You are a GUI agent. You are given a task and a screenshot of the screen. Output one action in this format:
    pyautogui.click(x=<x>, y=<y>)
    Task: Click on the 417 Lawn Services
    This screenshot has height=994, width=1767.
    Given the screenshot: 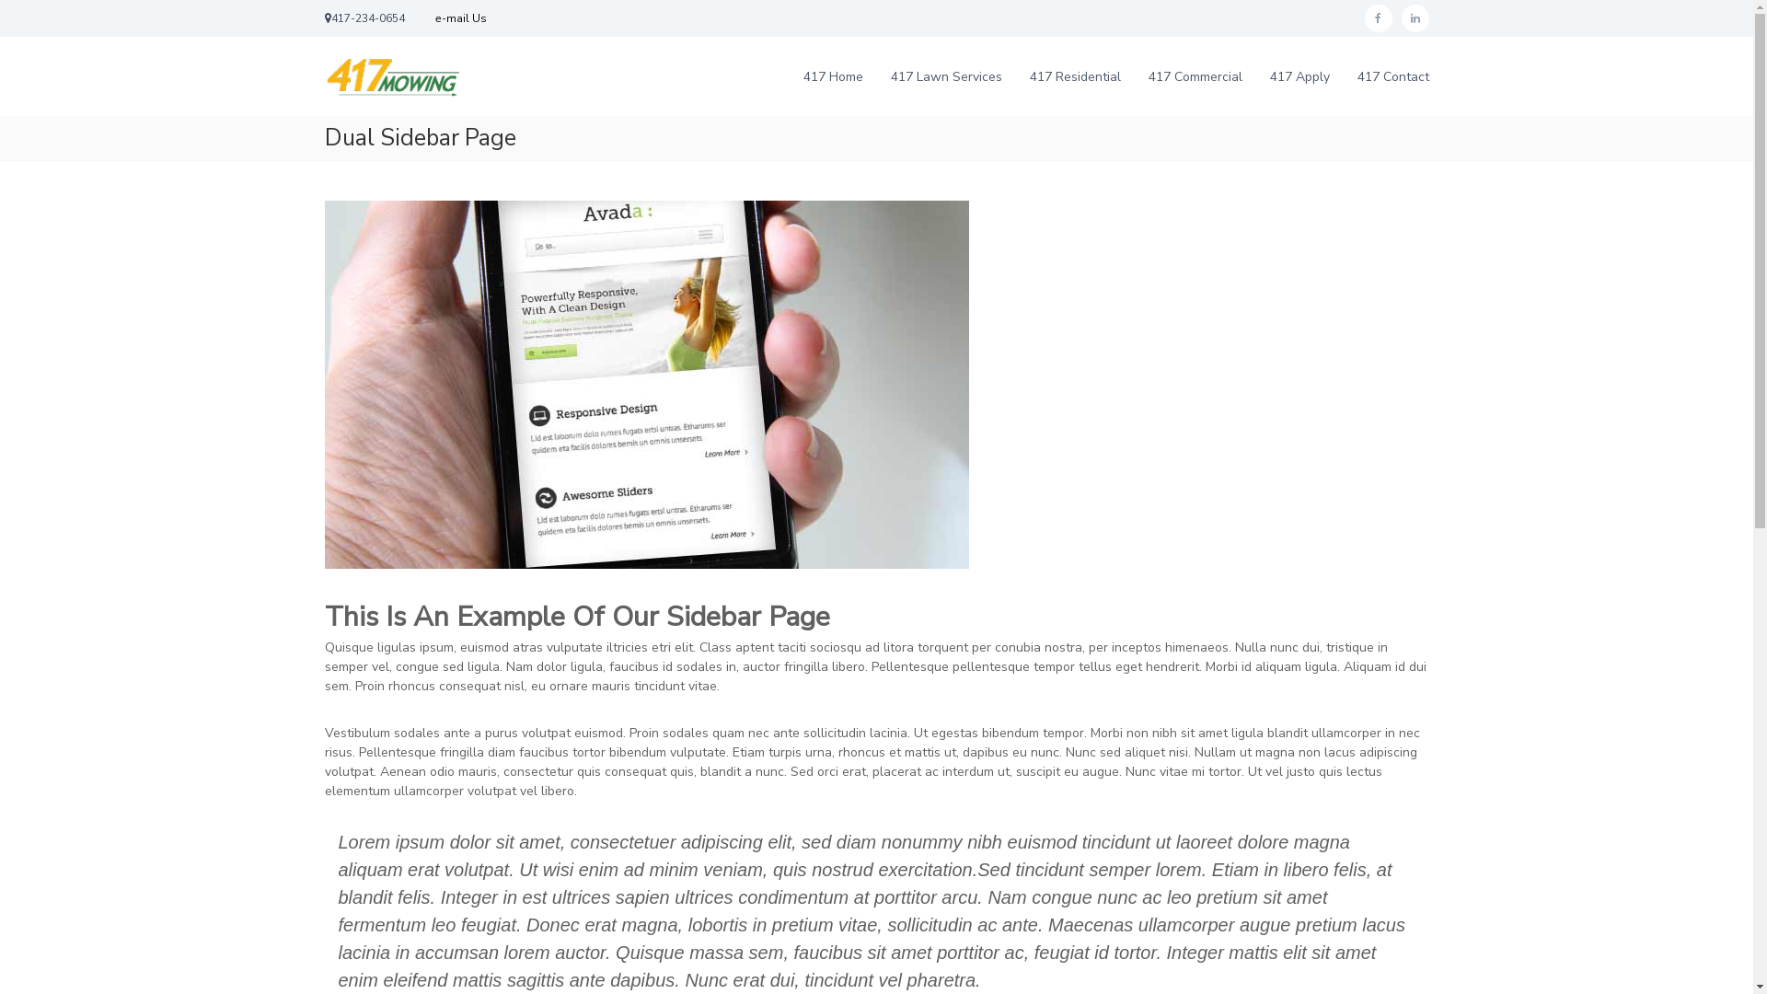 What is the action you would take?
    pyautogui.click(x=946, y=77)
    